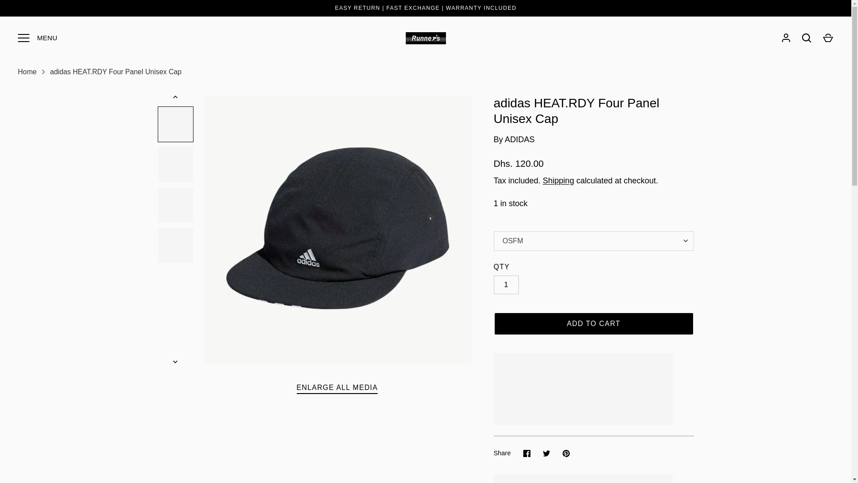 This screenshot has height=483, width=858. What do you see at coordinates (506, 284) in the screenshot?
I see `1` at bounding box center [506, 284].